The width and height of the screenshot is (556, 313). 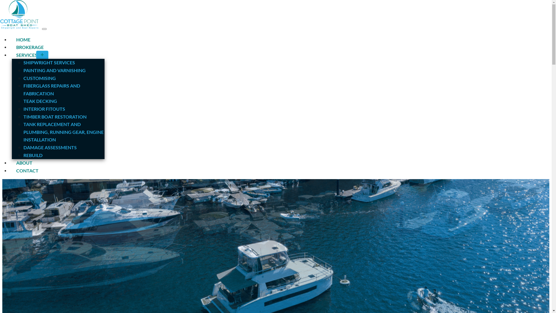 I want to click on ABOUT, so click(x=24, y=163).